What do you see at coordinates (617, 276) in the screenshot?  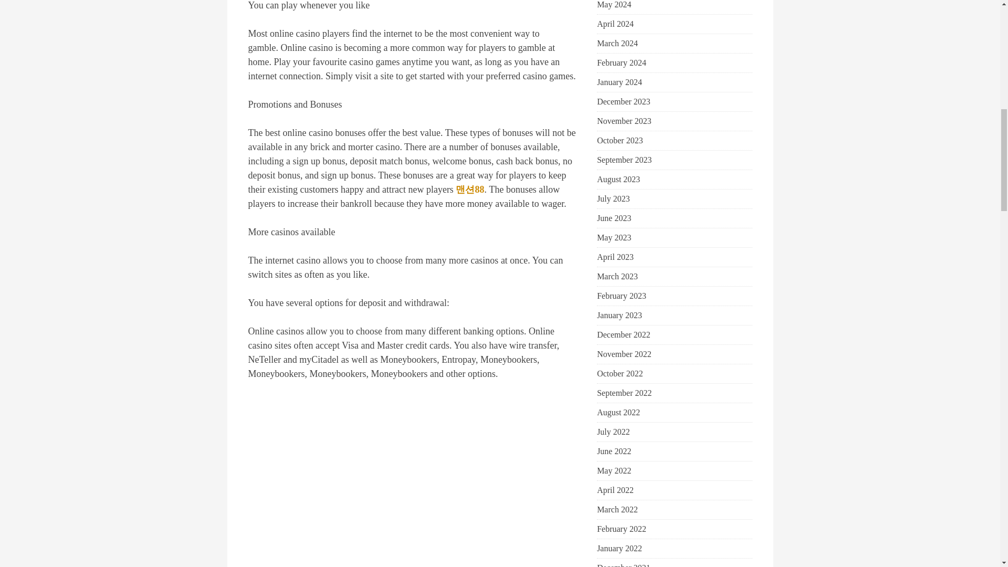 I see `March 2023` at bounding box center [617, 276].